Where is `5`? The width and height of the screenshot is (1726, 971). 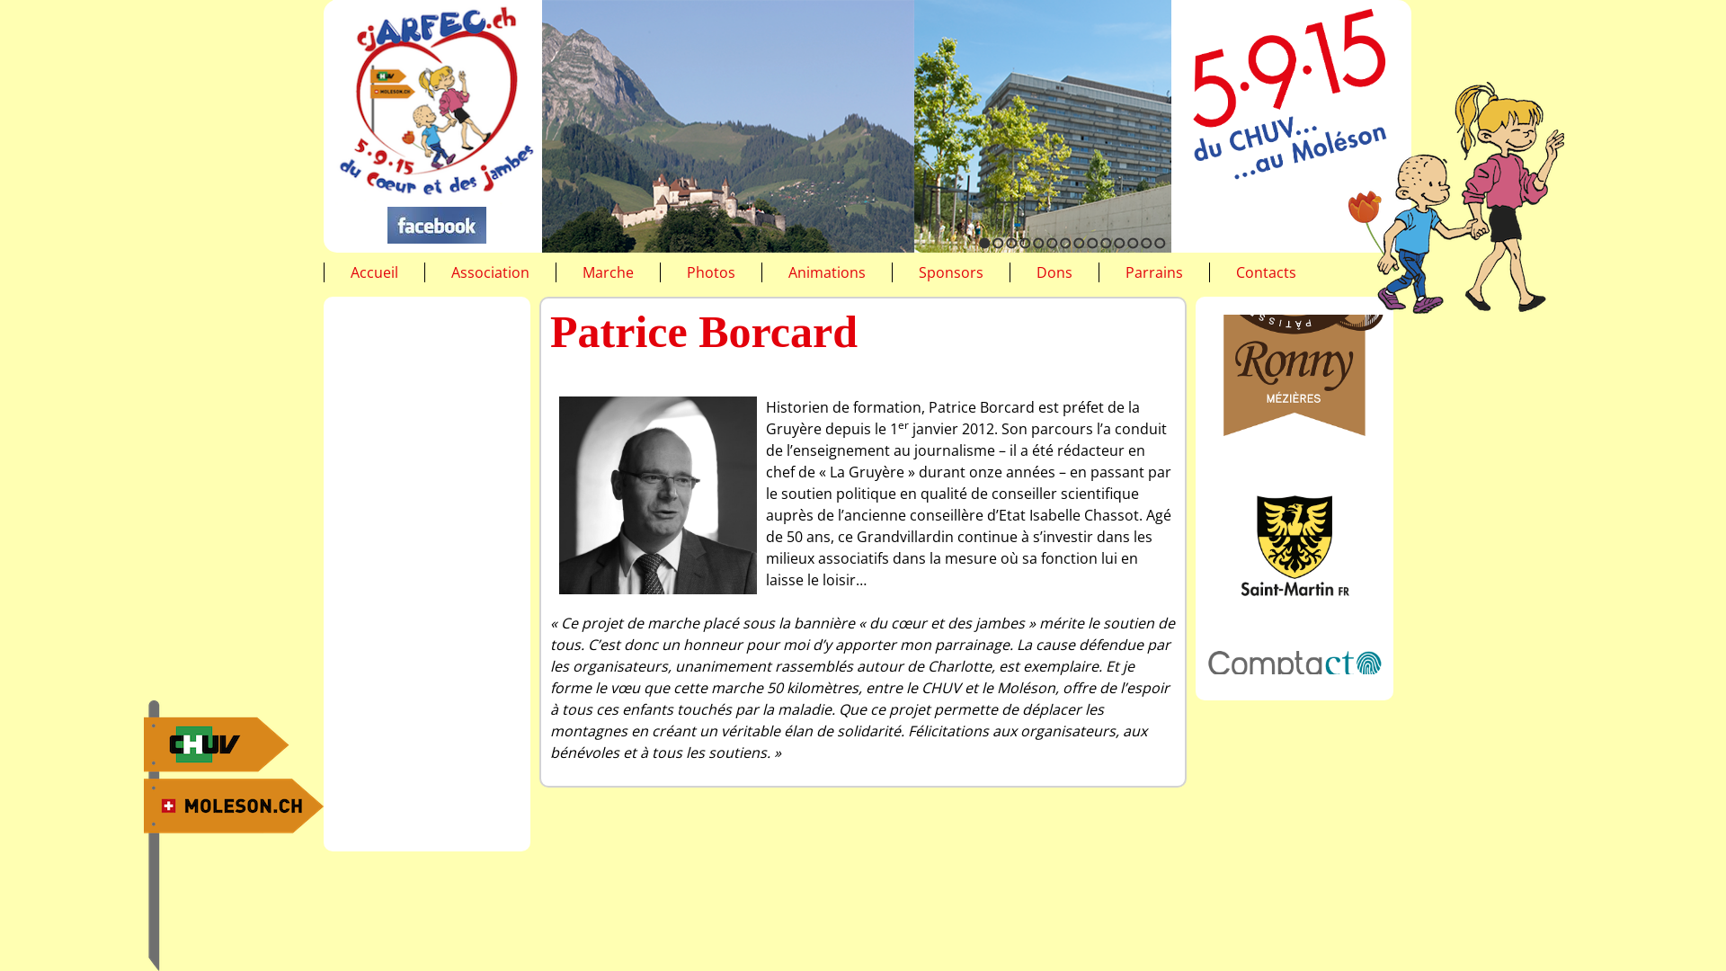 5 is located at coordinates (1039, 243).